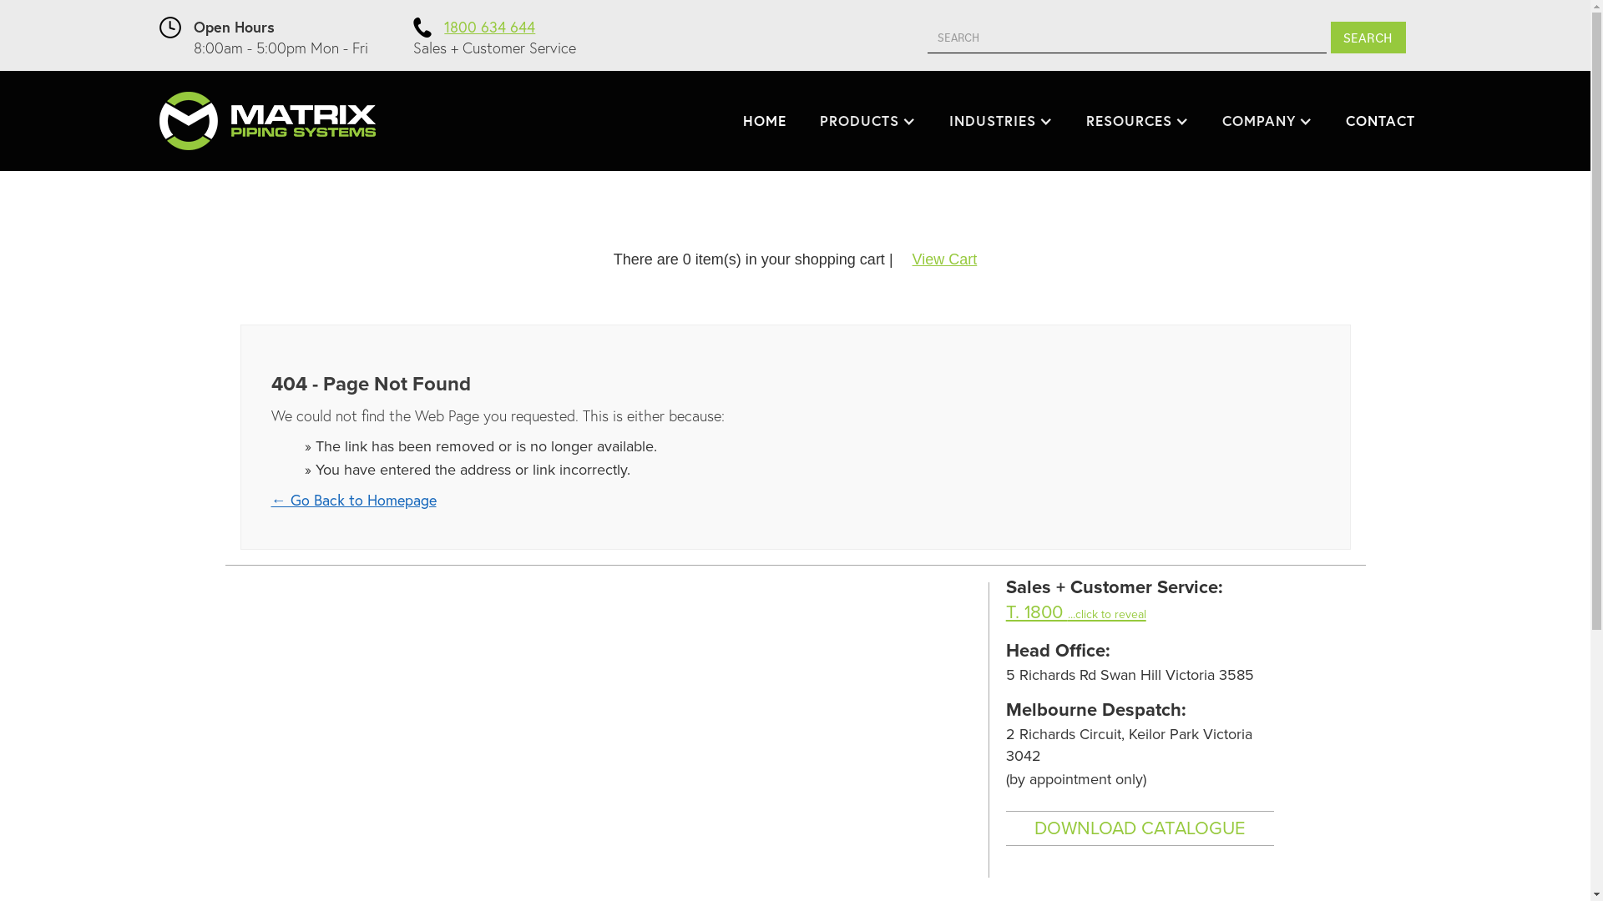  What do you see at coordinates (1368, 38) in the screenshot?
I see `SEARCH` at bounding box center [1368, 38].